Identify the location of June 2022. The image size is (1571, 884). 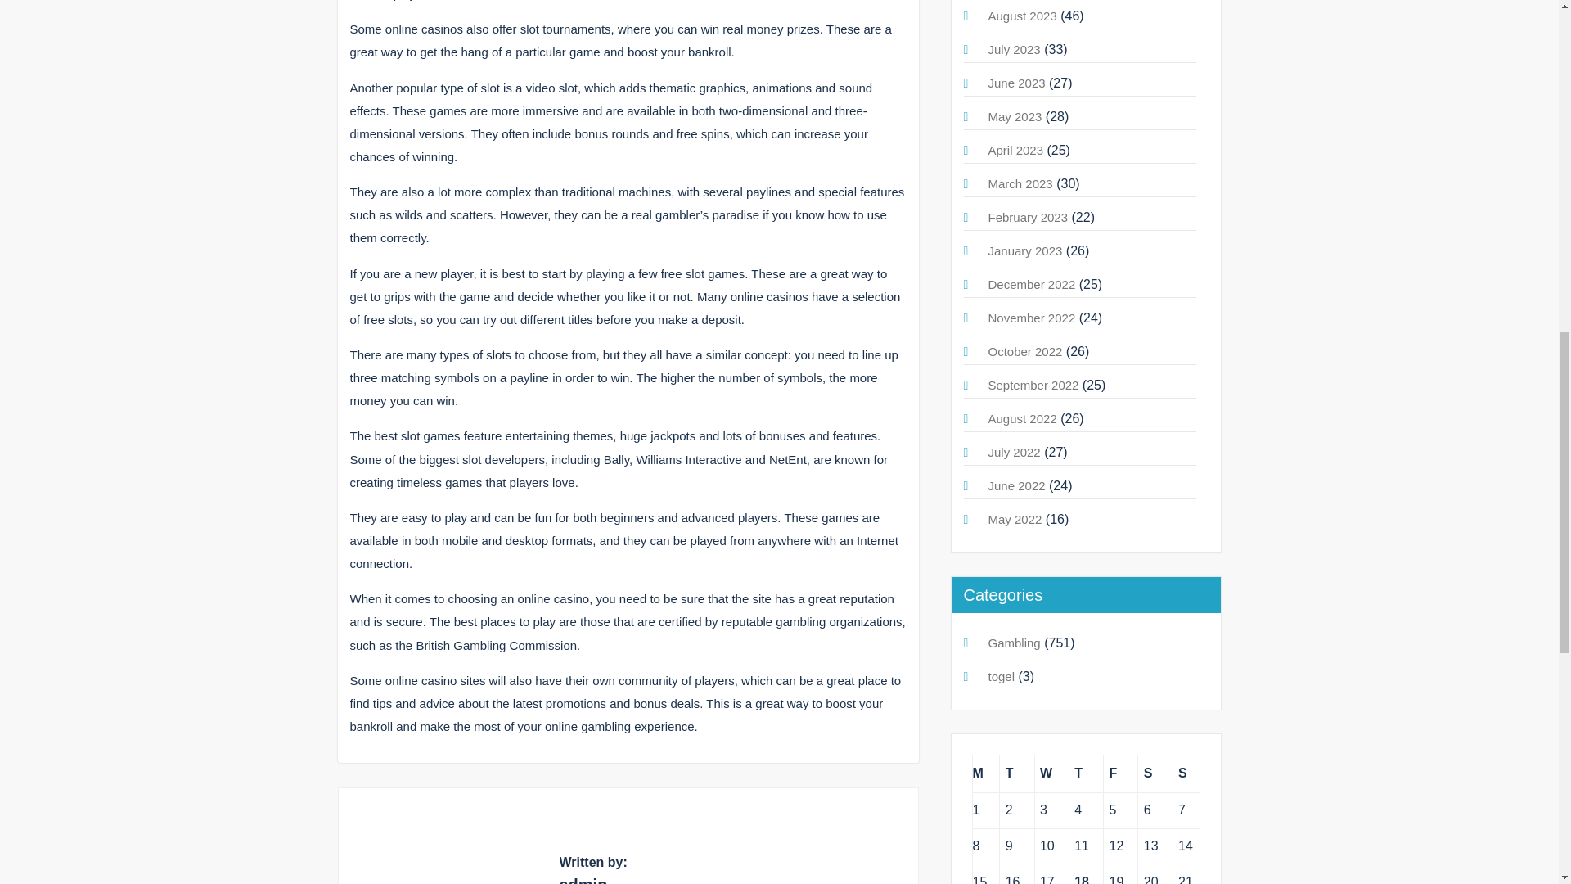
(1016, 485).